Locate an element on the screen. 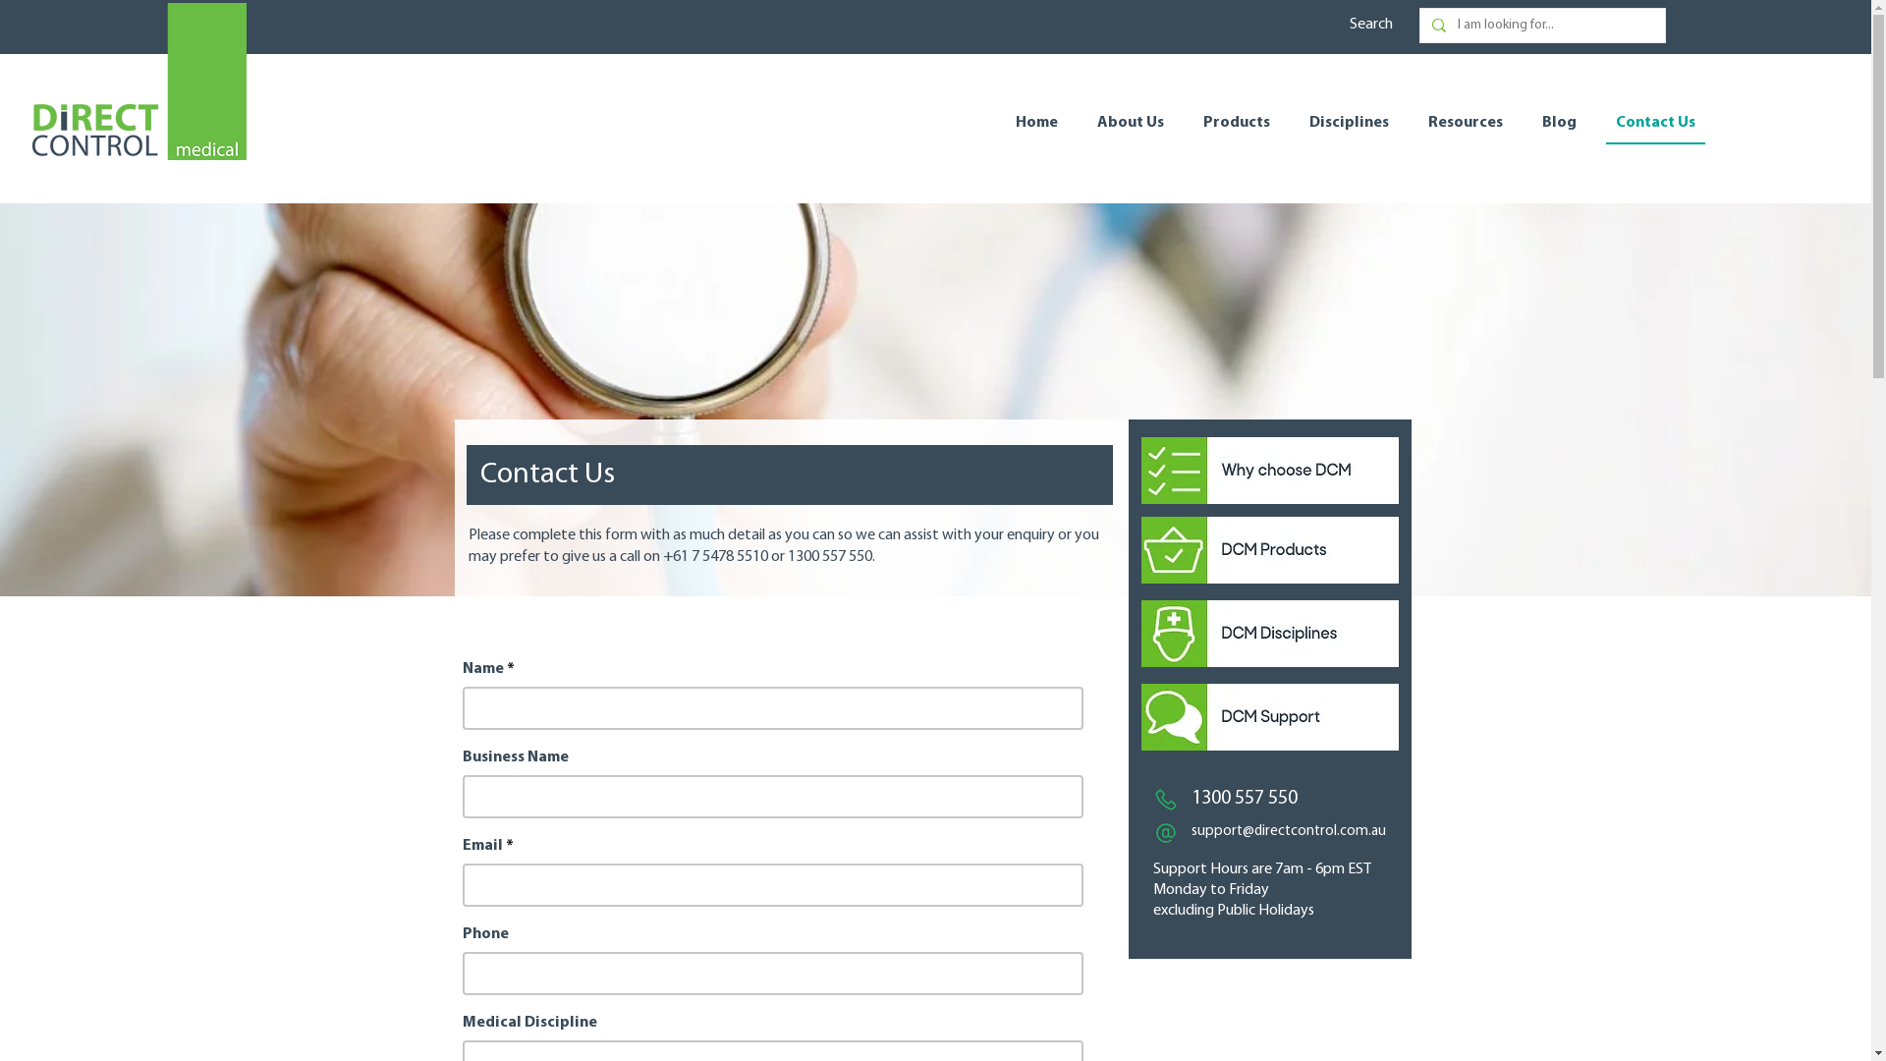 The height and width of the screenshot is (1061, 1886). Disciplines is located at coordinates (1350, 128).